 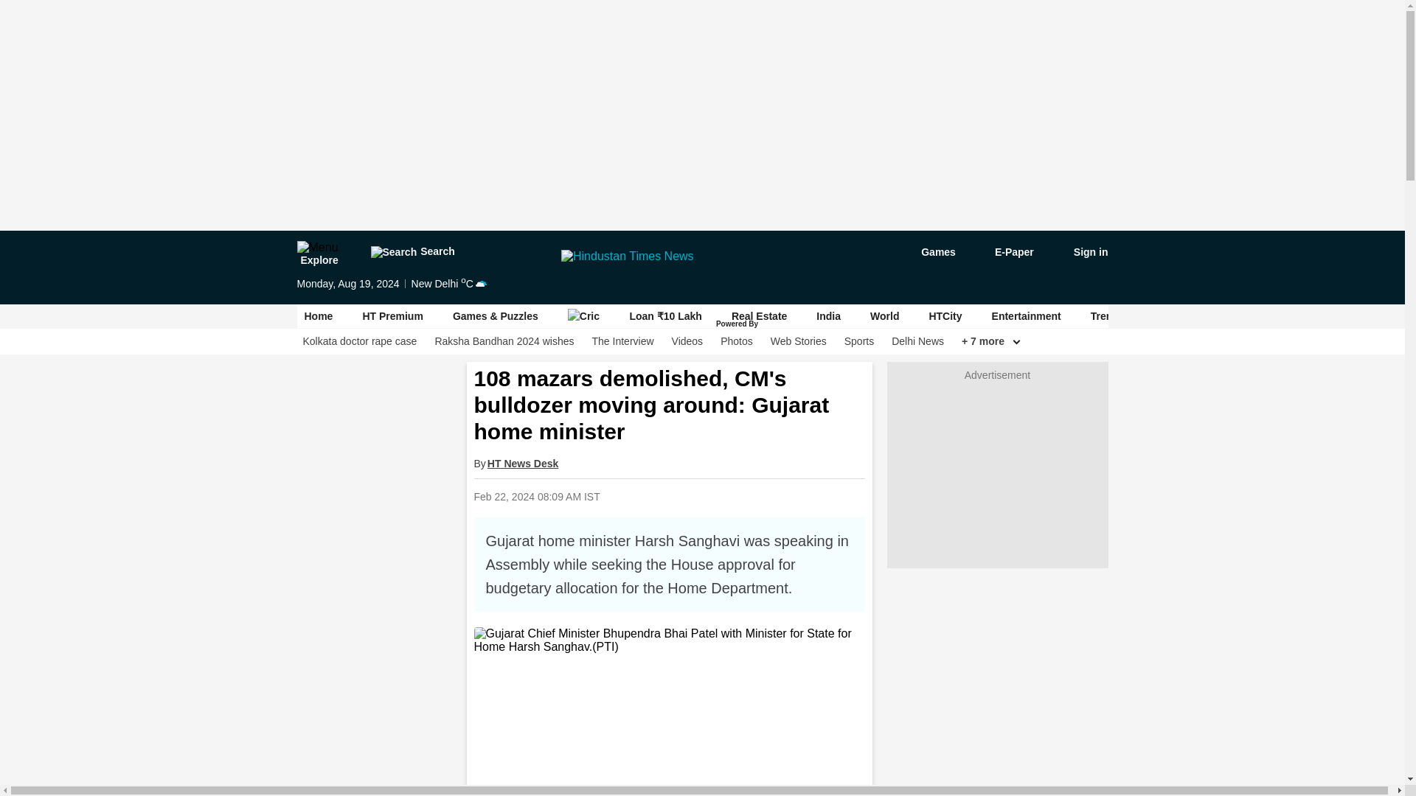 I want to click on HTCity, so click(x=945, y=316).